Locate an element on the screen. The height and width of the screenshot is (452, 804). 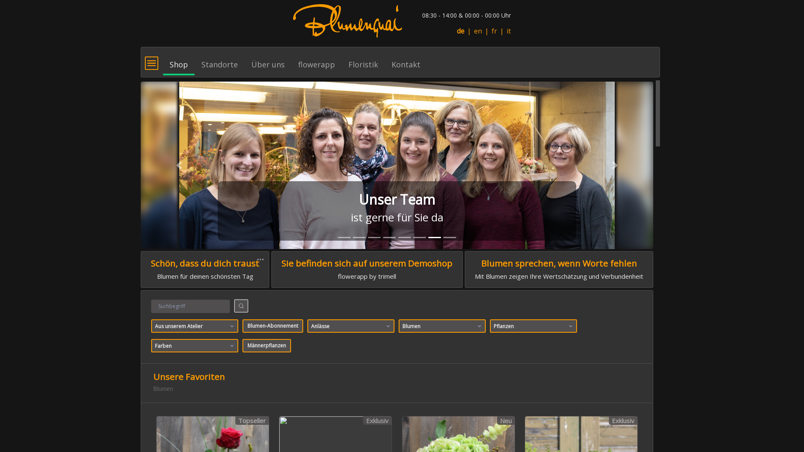
Previous is located at coordinates (179, 165).